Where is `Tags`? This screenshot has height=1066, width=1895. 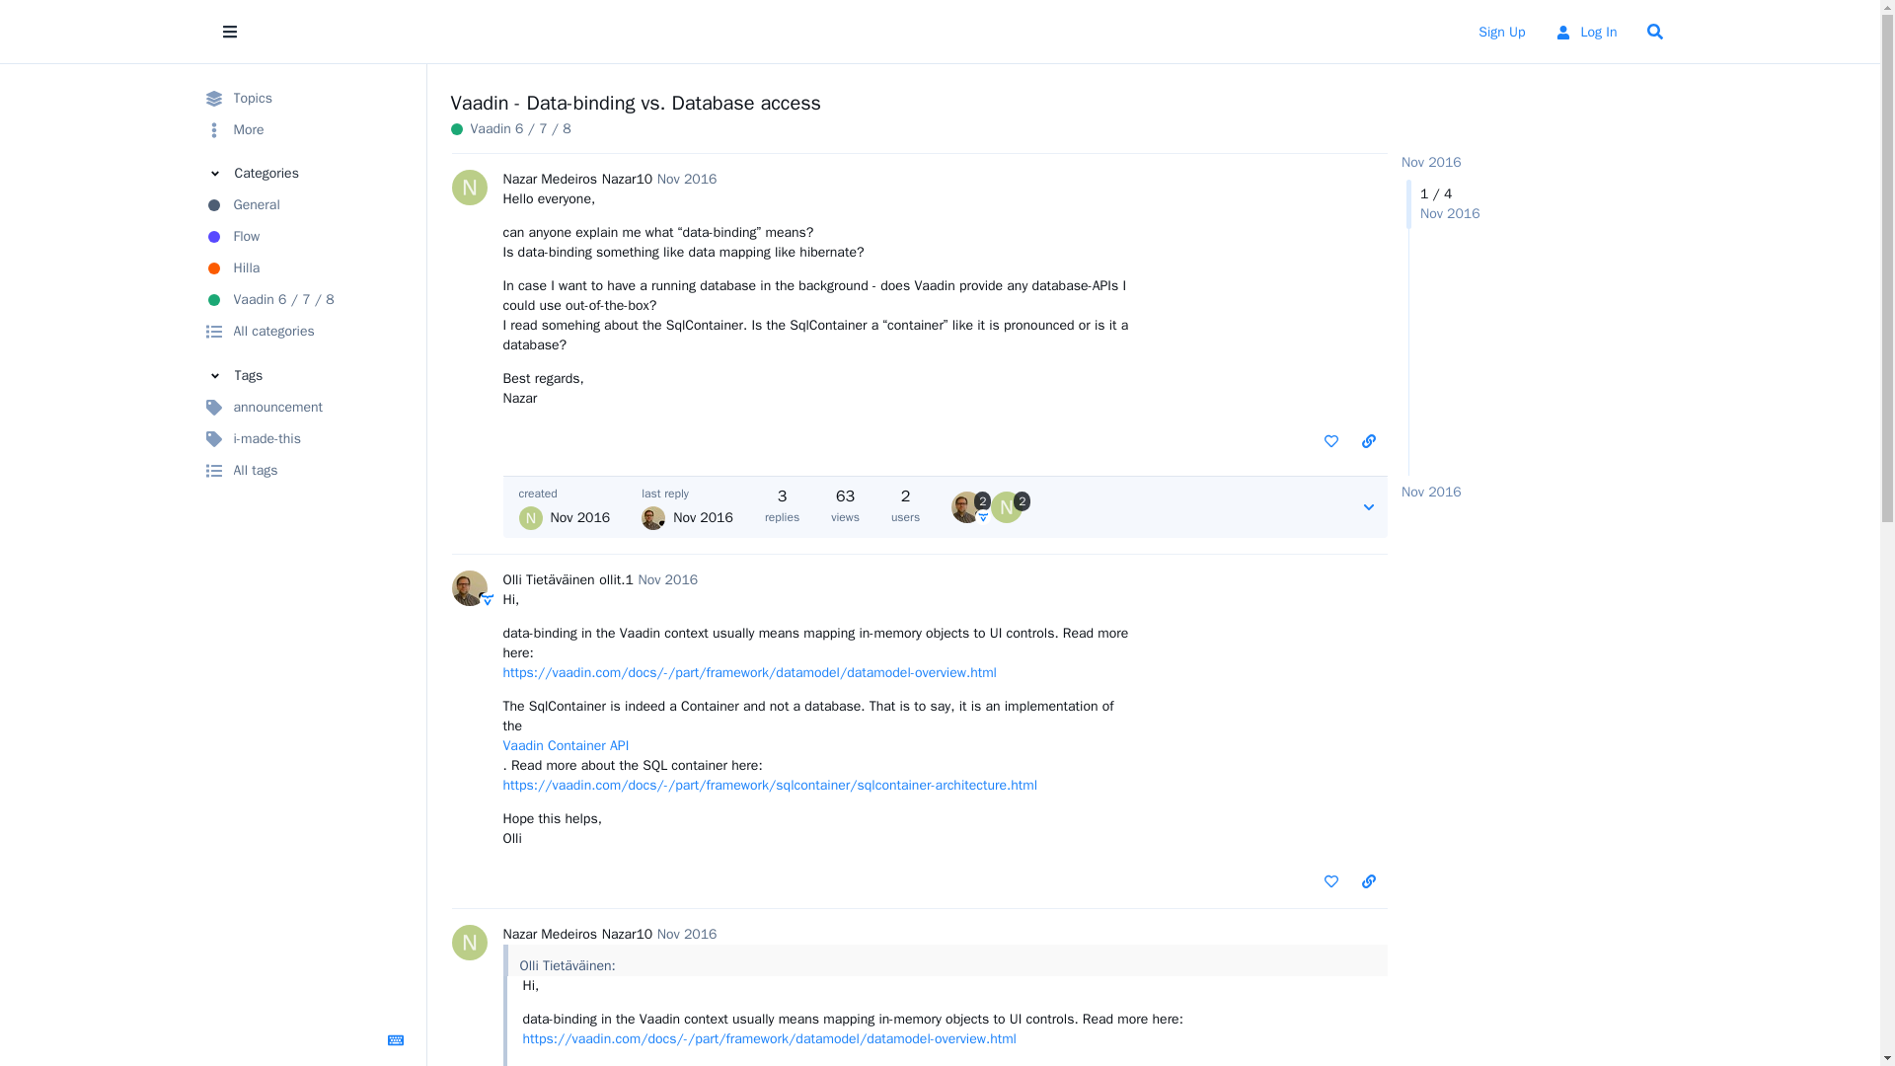
Tags is located at coordinates (306, 375).